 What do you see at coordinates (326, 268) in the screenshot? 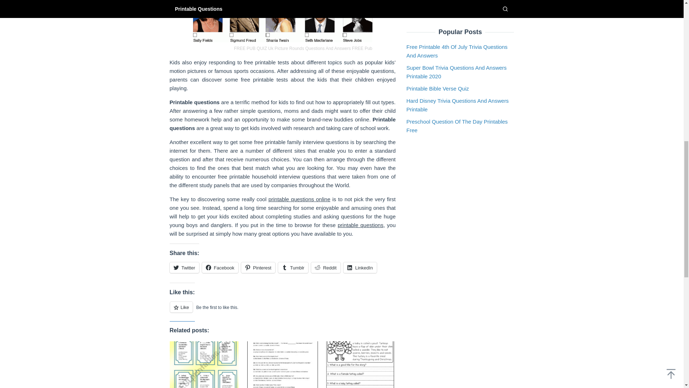
I see `Reddit` at bounding box center [326, 268].